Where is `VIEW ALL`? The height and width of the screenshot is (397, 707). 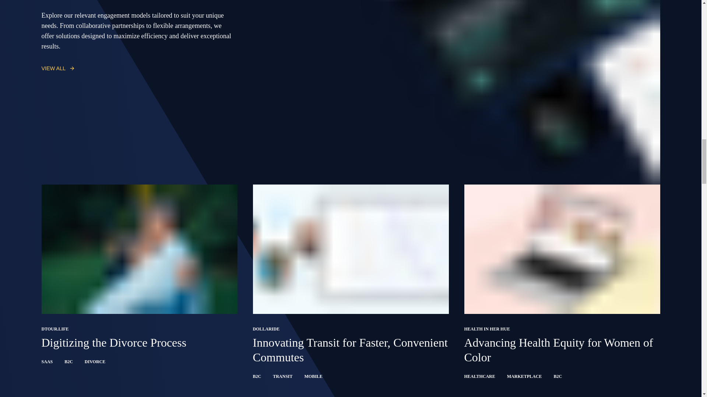 VIEW ALL is located at coordinates (58, 68).